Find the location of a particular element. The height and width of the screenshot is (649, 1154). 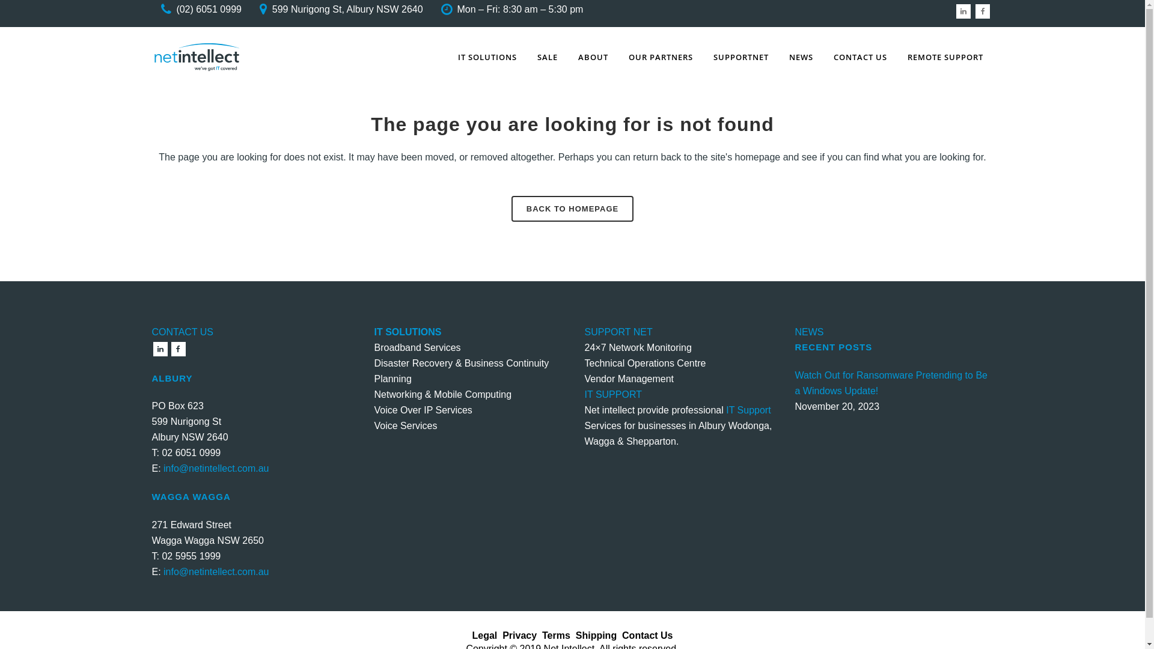

Voice Over IP Services is located at coordinates (423, 410).